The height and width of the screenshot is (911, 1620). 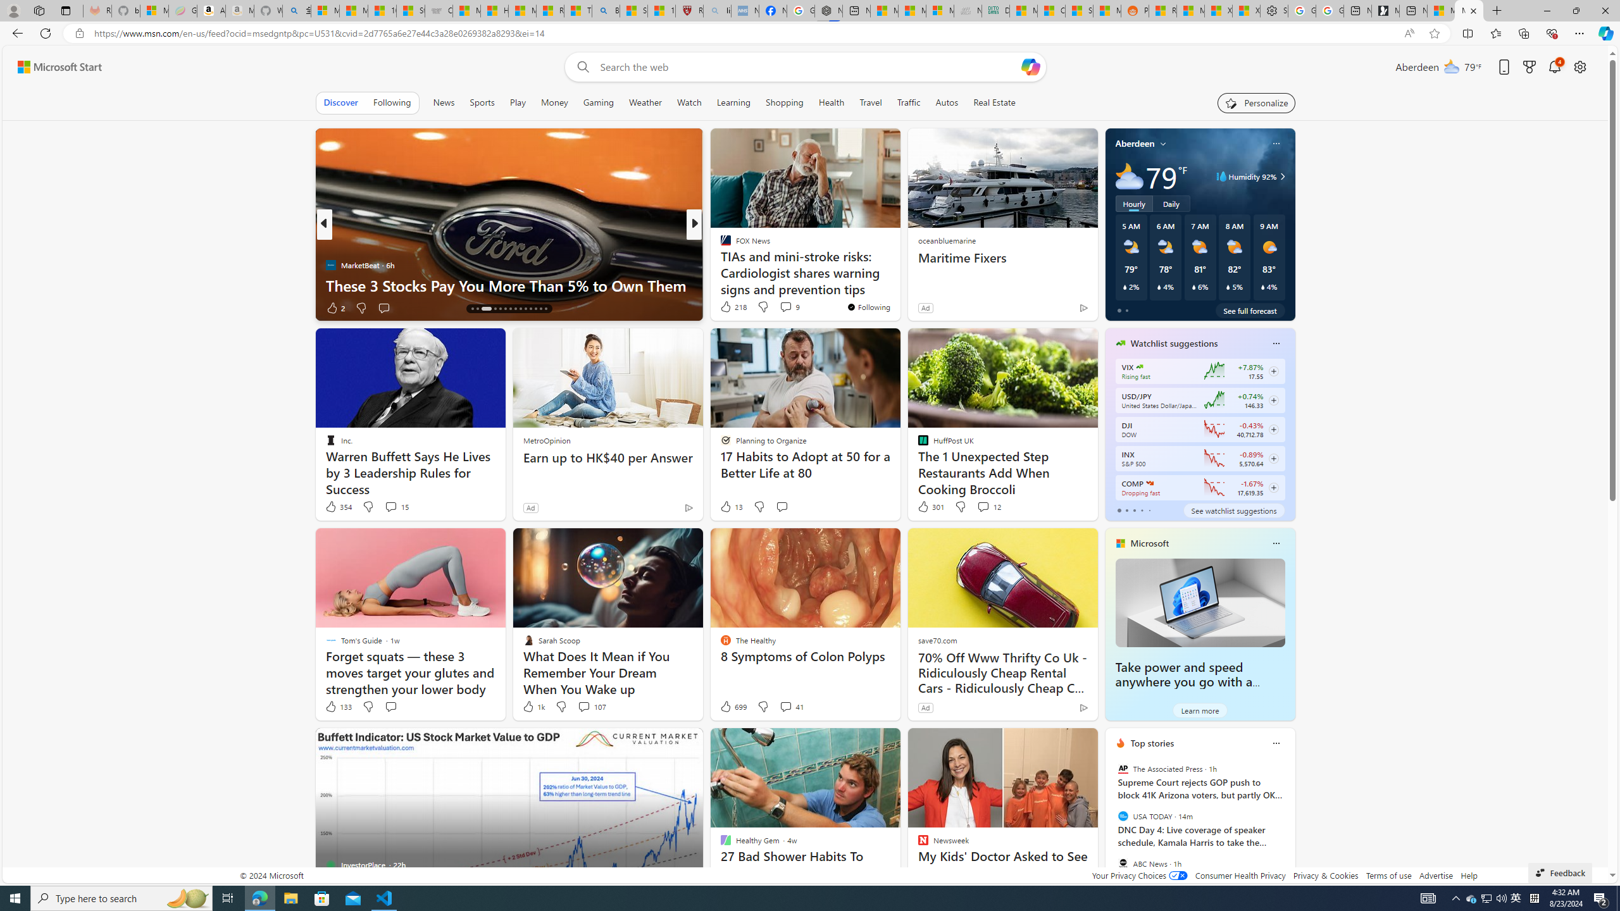 I want to click on Autos, so click(x=948, y=102).